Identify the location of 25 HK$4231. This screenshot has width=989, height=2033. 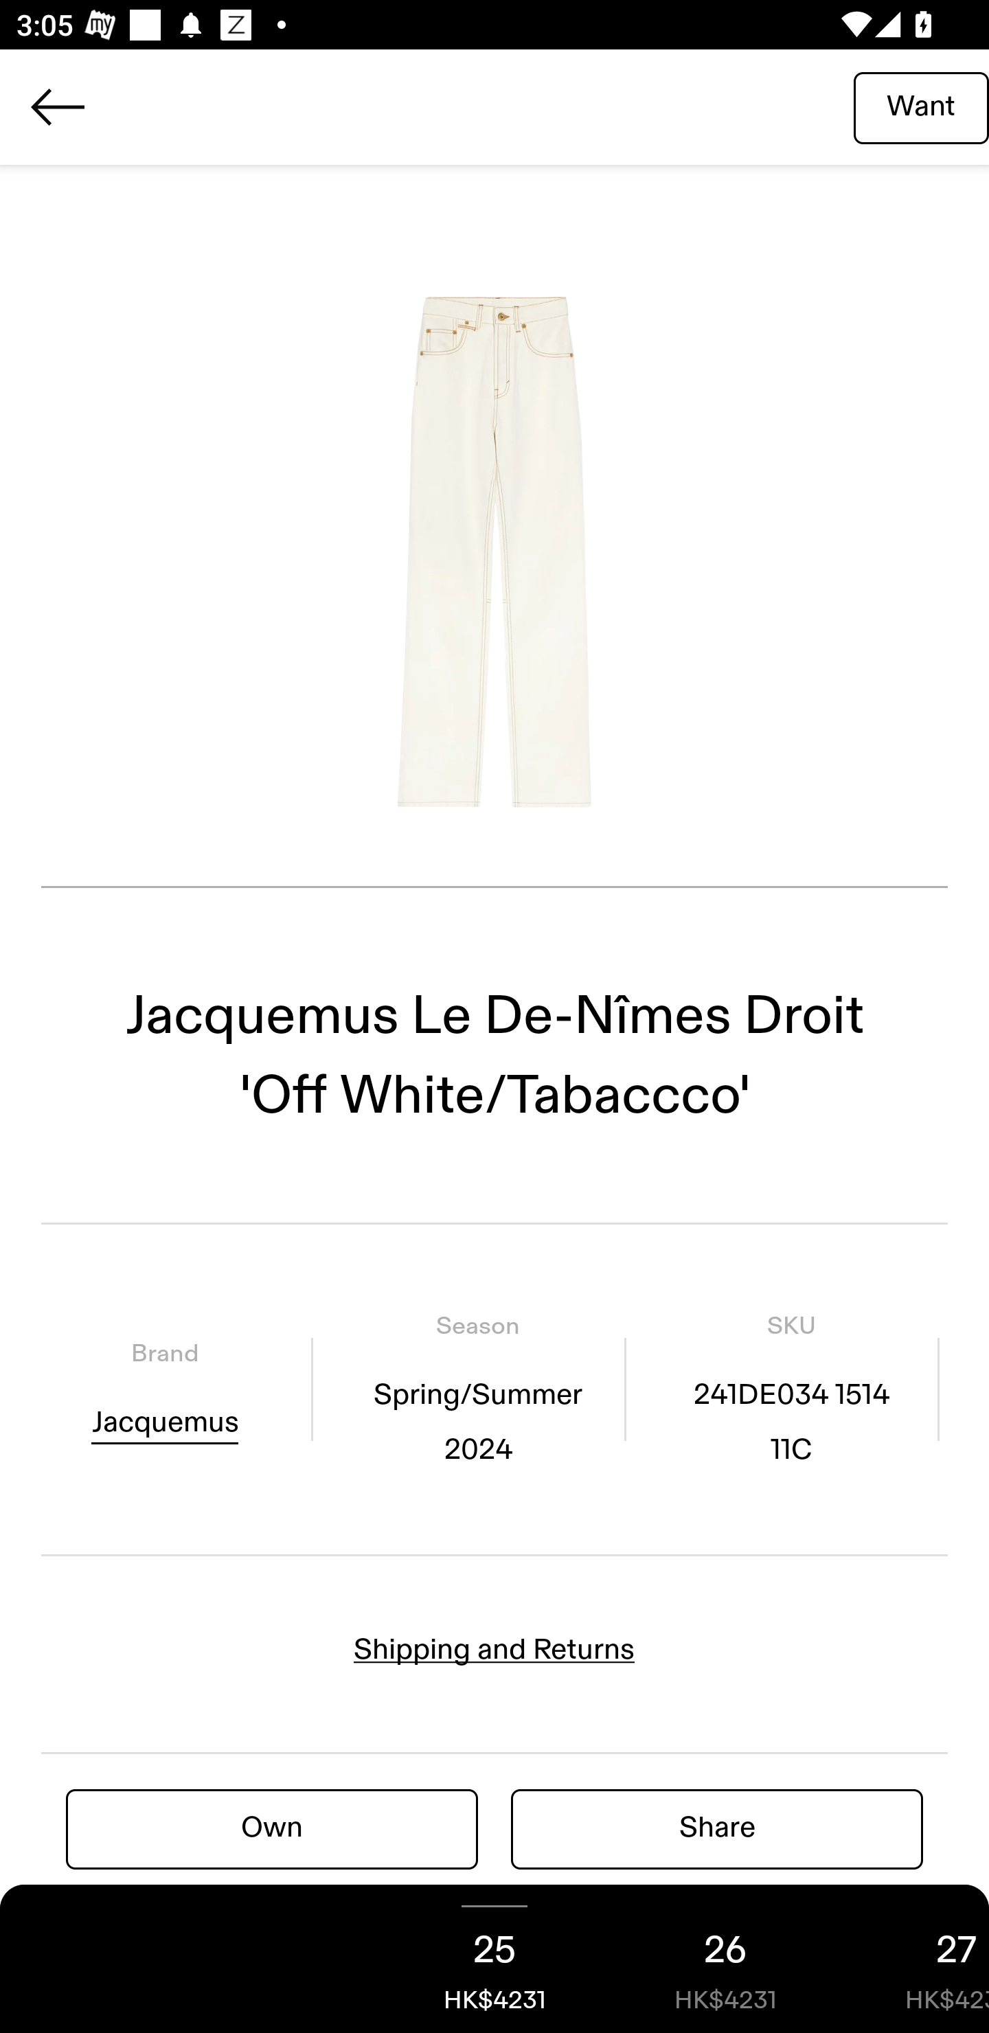
(494, 1959).